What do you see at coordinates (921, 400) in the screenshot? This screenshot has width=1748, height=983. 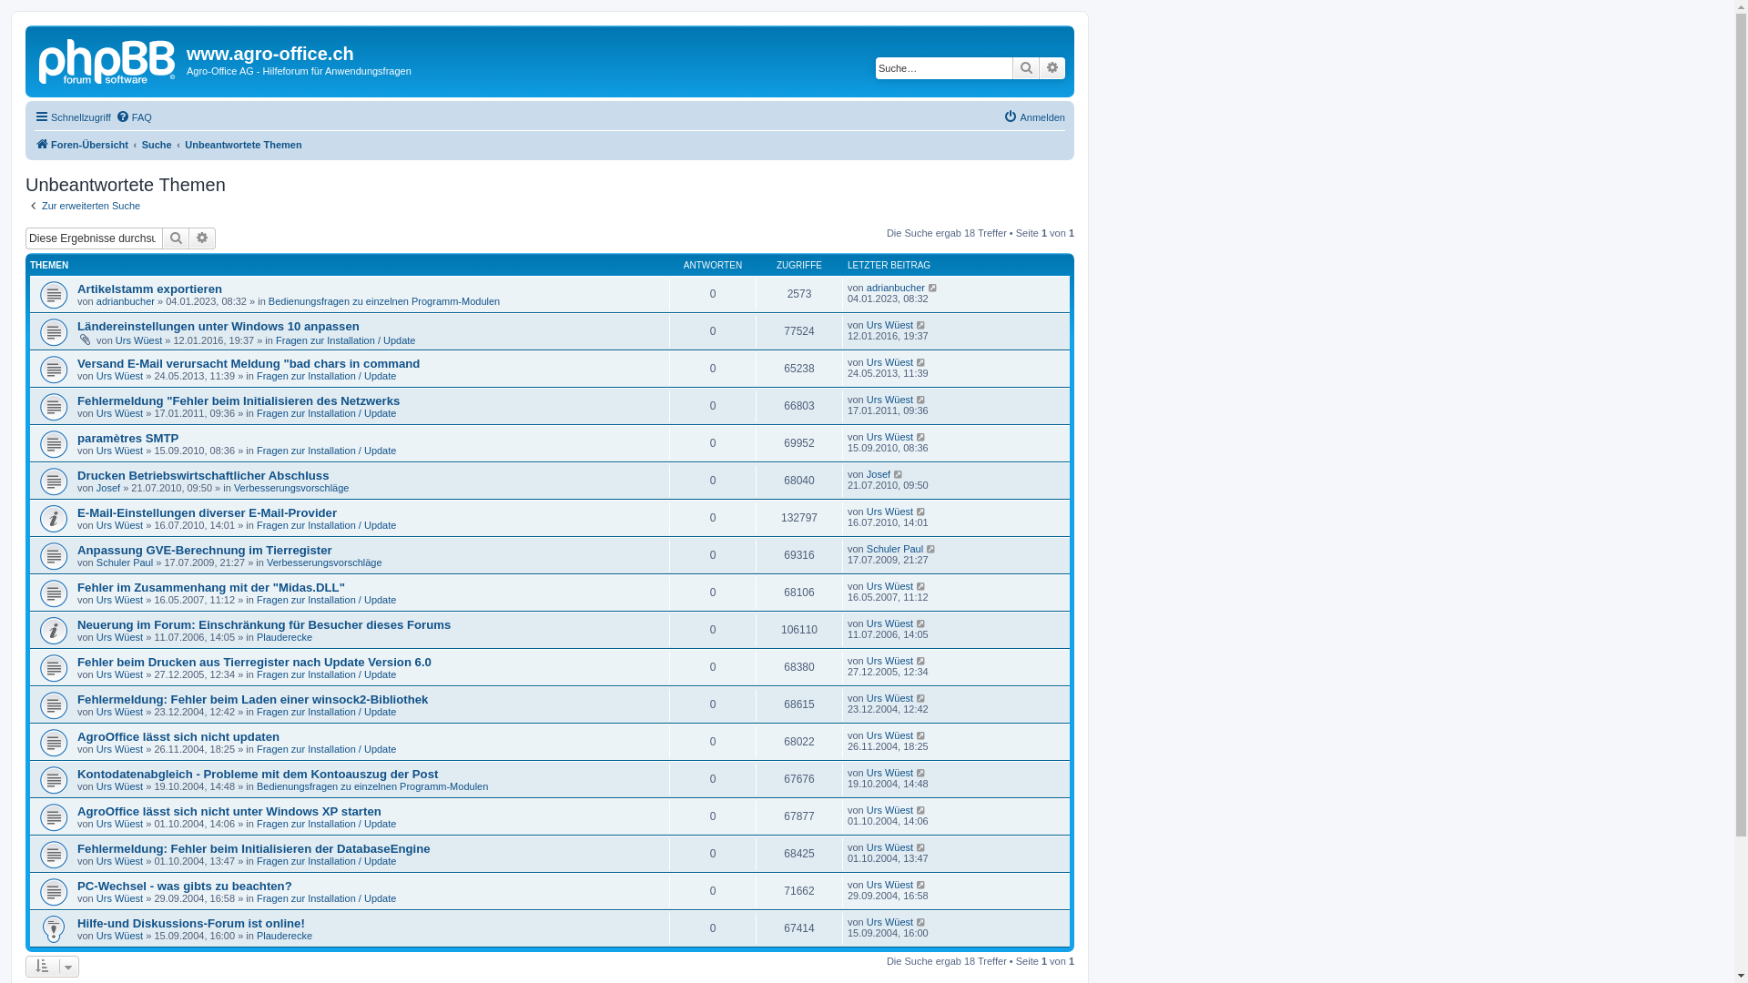 I see `Gehe zum letzten Beitrag` at bounding box center [921, 400].